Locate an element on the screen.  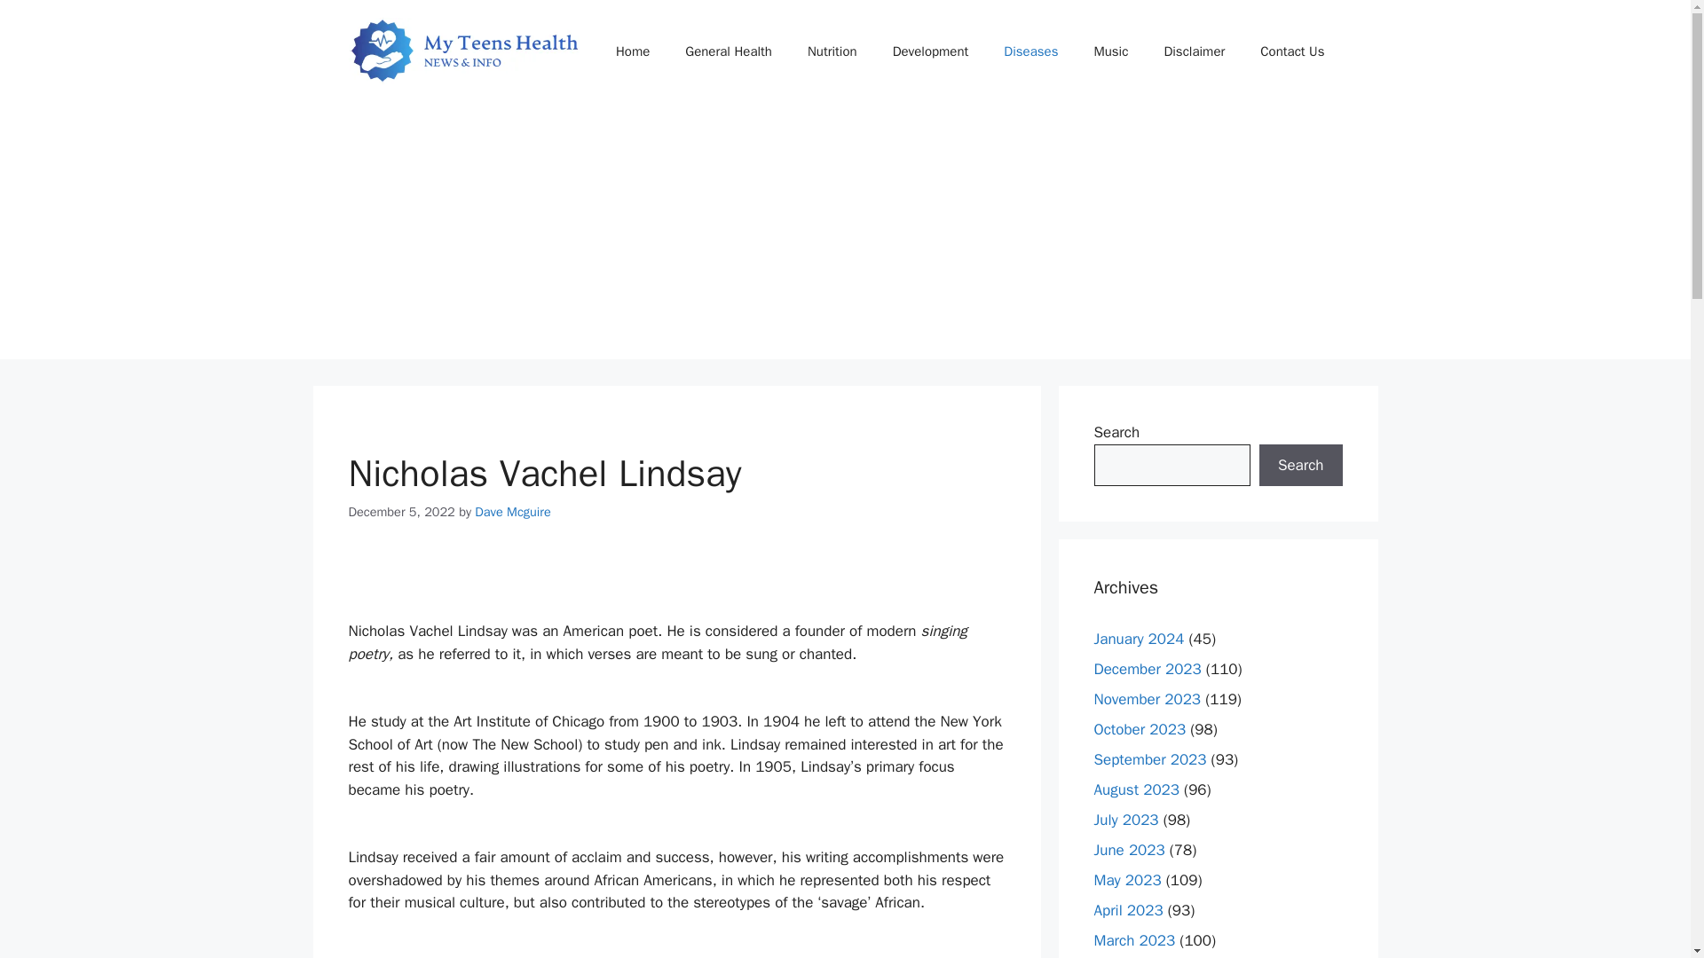
September 2023 is located at coordinates (1150, 759).